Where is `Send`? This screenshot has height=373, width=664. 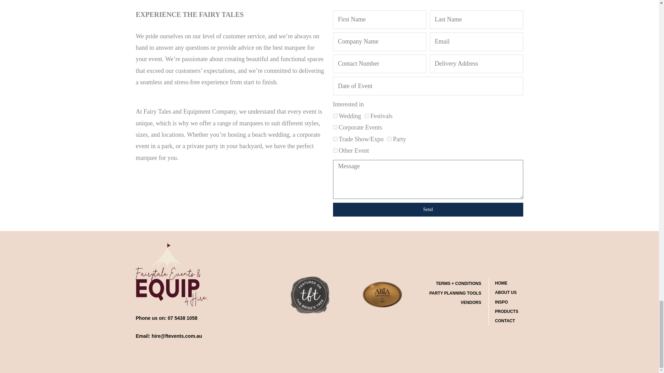 Send is located at coordinates (427, 210).